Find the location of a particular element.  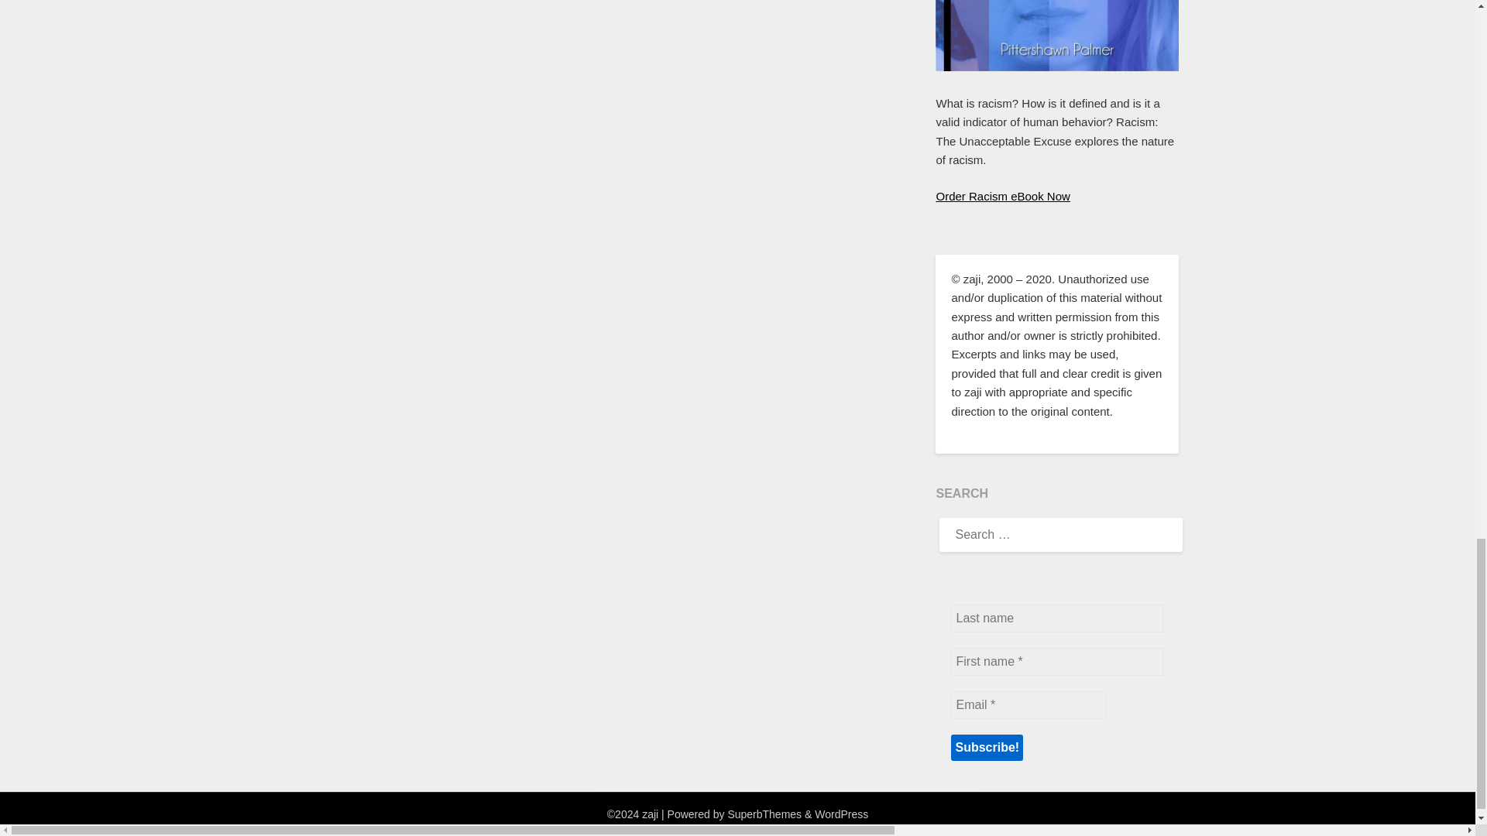

Order Racism eBook Now is located at coordinates (1002, 197).